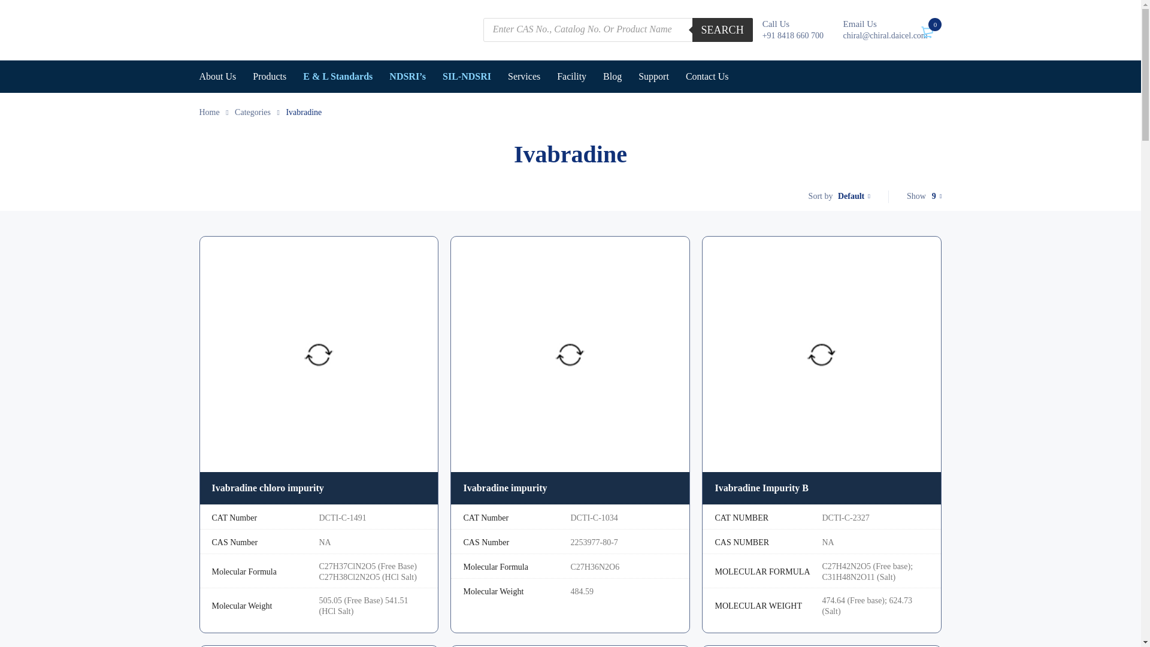 The image size is (1150, 647). I want to click on About Us, so click(217, 77).